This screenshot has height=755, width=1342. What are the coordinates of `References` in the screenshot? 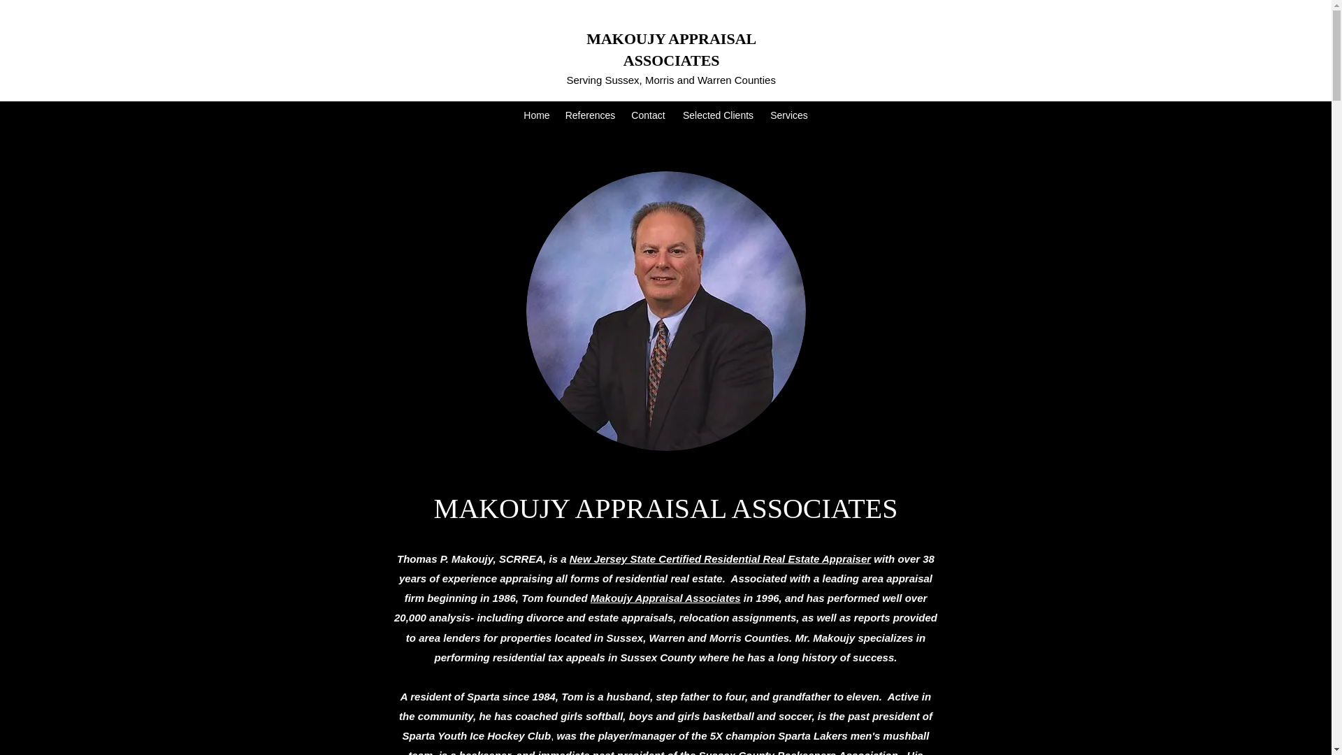 It's located at (589, 115).